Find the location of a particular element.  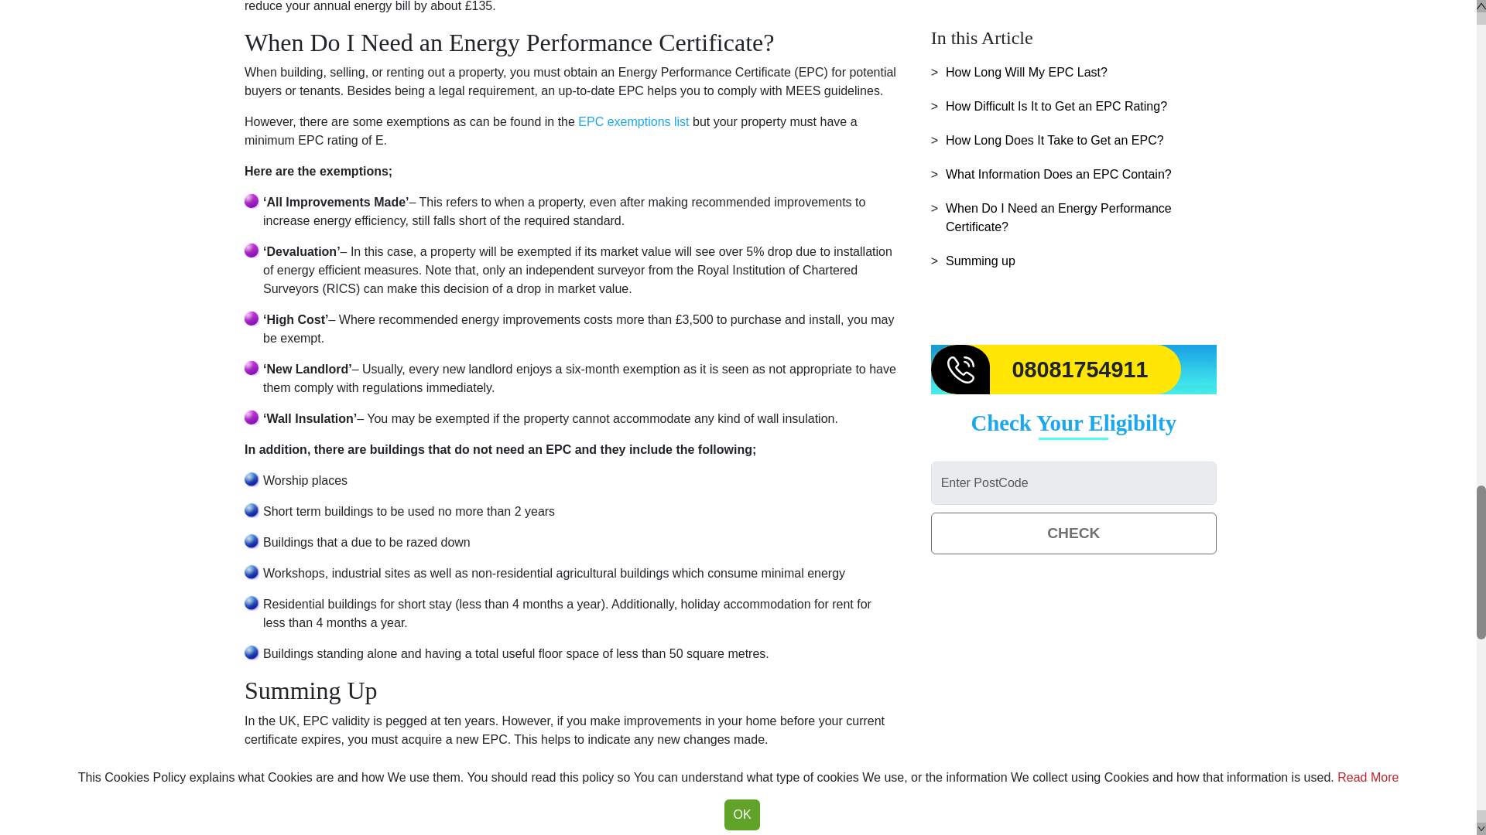

ECO-grants.com is located at coordinates (680, 820).